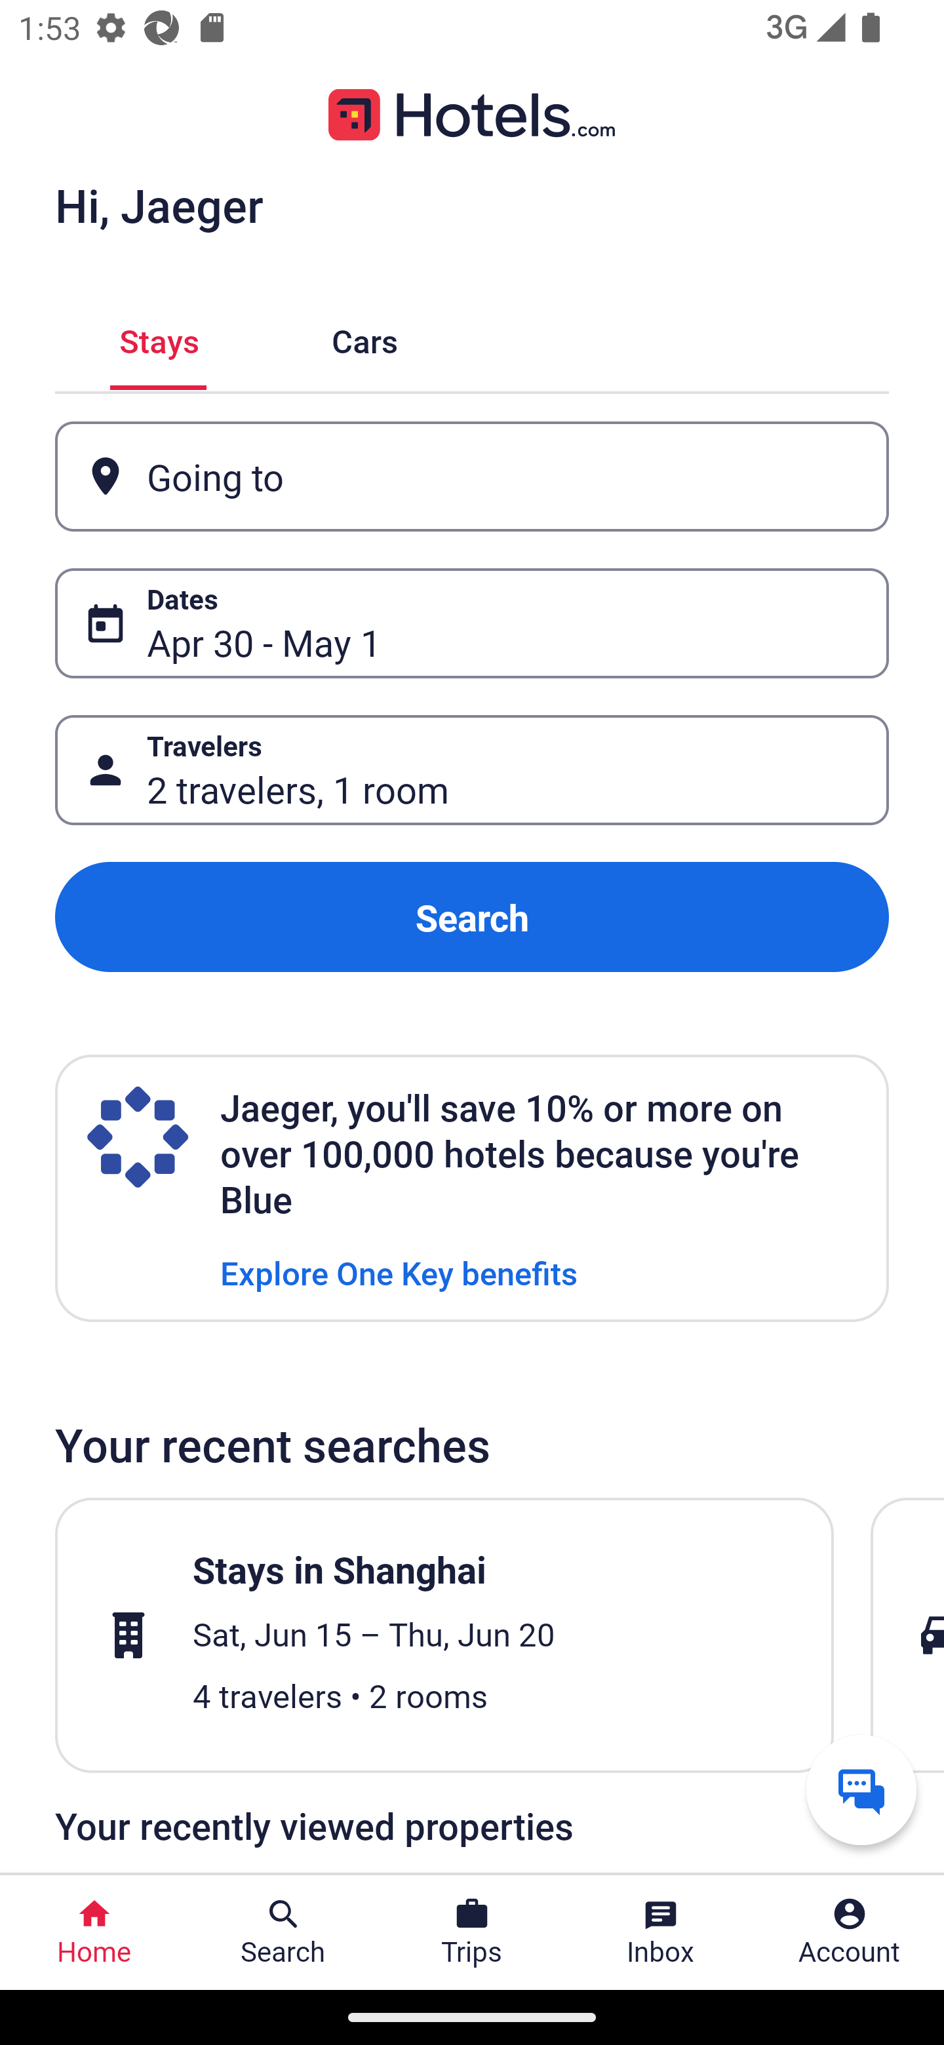  What do you see at coordinates (861, 1789) in the screenshot?
I see `Get help from a virtual agent` at bounding box center [861, 1789].